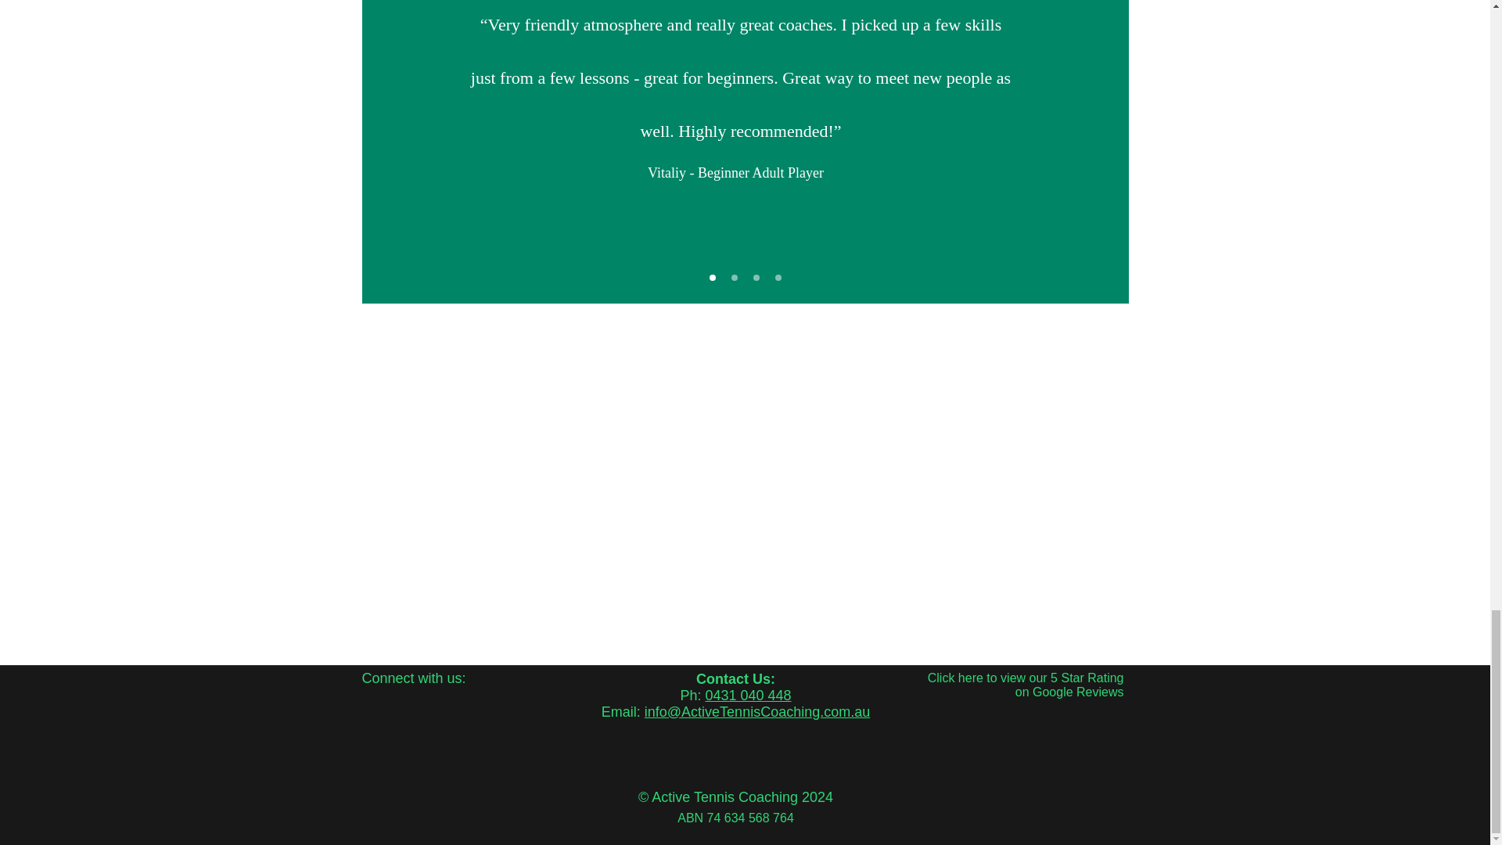 This screenshot has width=1502, height=845. Describe the element at coordinates (956, 678) in the screenshot. I see `Click here` at that location.